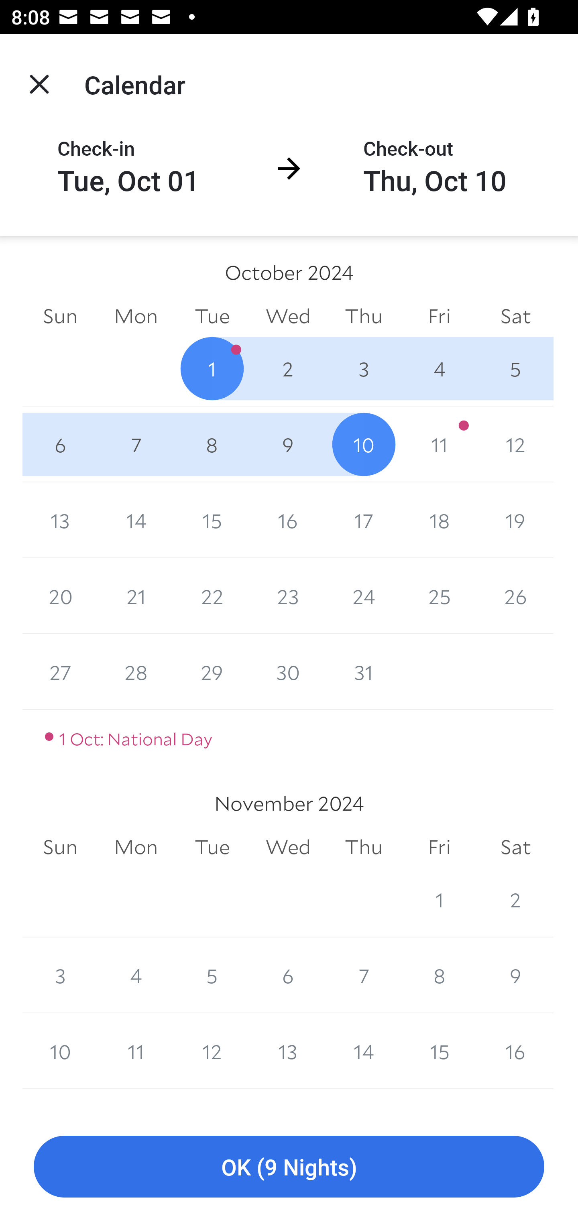 The width and height of the screenshot is (578, 1220). What do you see at coordinates (212, 444) in the screenshot?
I see `8 8 October 2024` at bounding box center [212, 444].